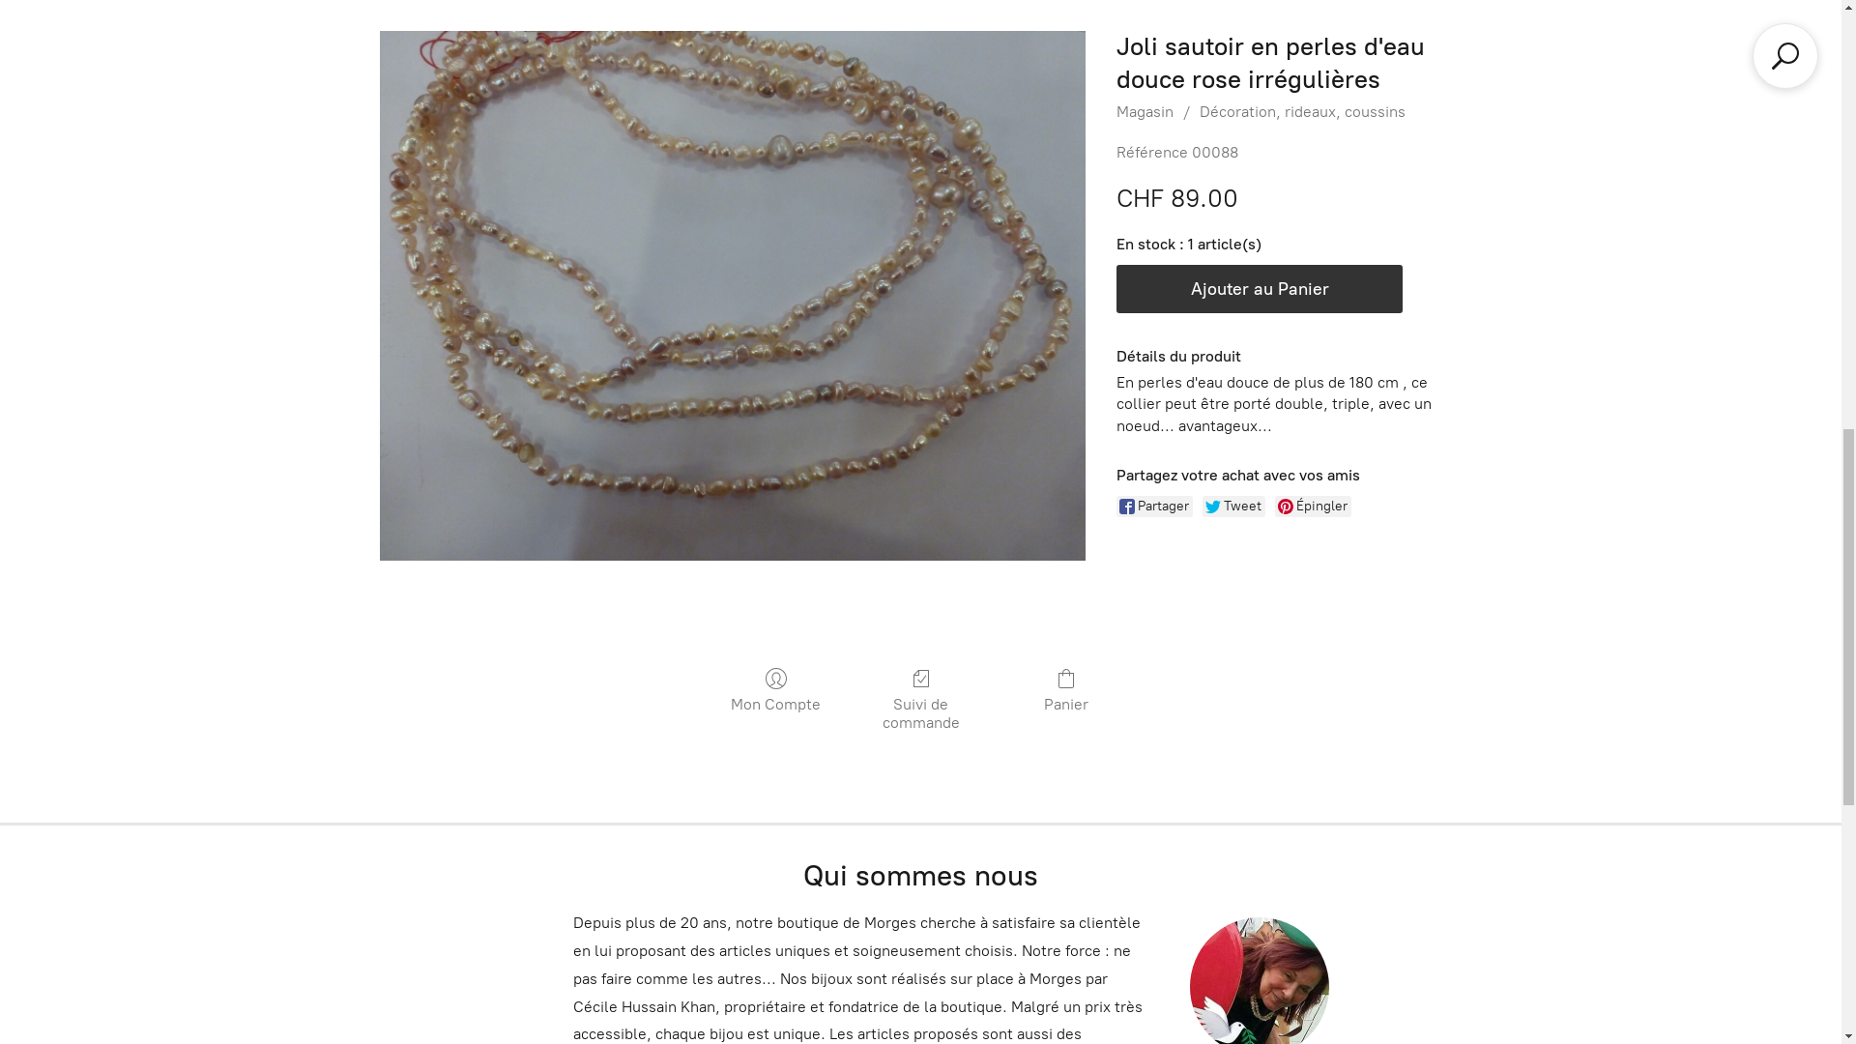  I want to click on 0793052102, so click(1740, 33).